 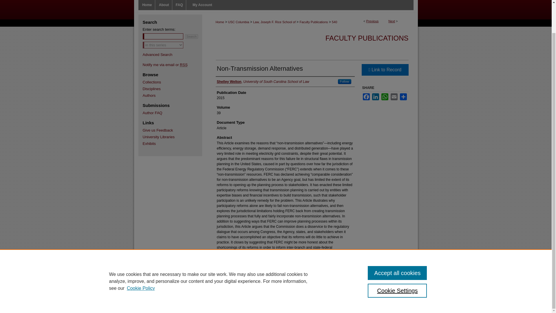 I want to click on Shelley Welton, University of South Carolina School of Law, so click(x=263, y=82).